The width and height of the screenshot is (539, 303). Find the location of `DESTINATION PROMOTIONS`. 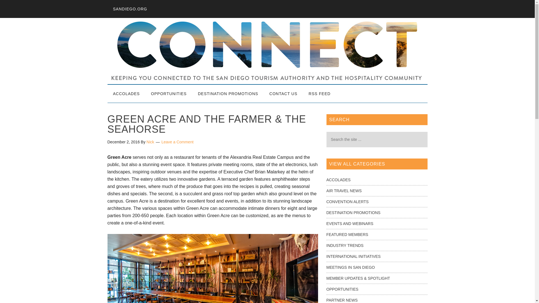

DESTINATION PROMOTIONS is located at coordinates (353, 212).